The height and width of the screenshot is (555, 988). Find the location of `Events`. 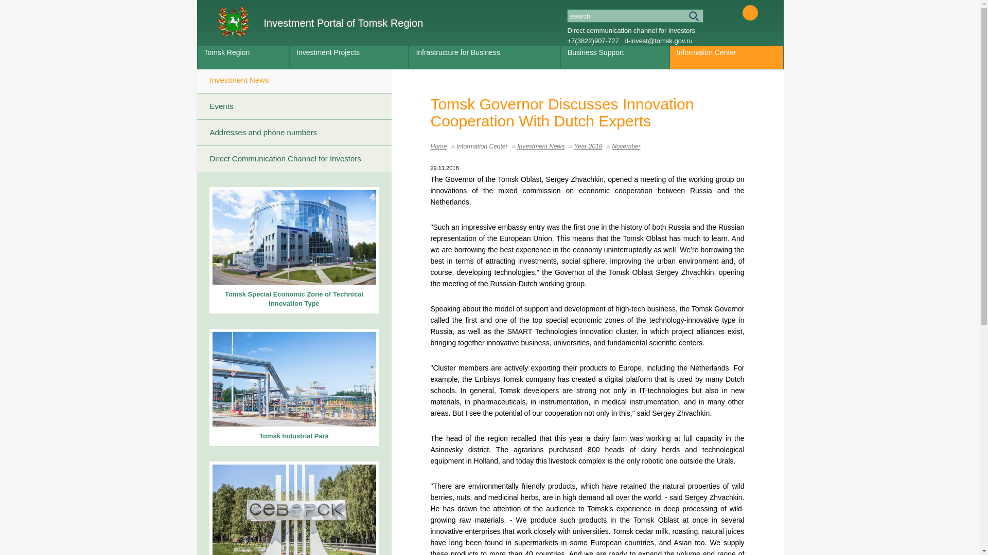

Events is located at coordinates (294, 106).